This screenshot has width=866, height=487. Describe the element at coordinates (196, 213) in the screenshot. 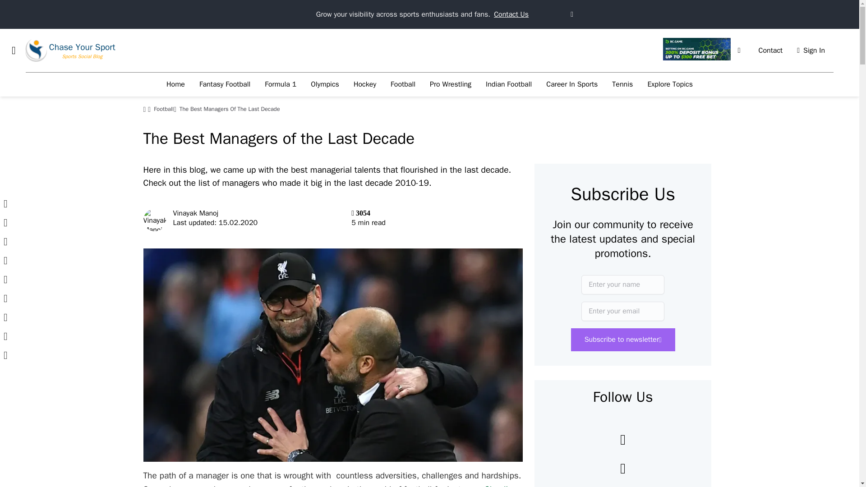

I see `Vinayak Manoj` at that location.